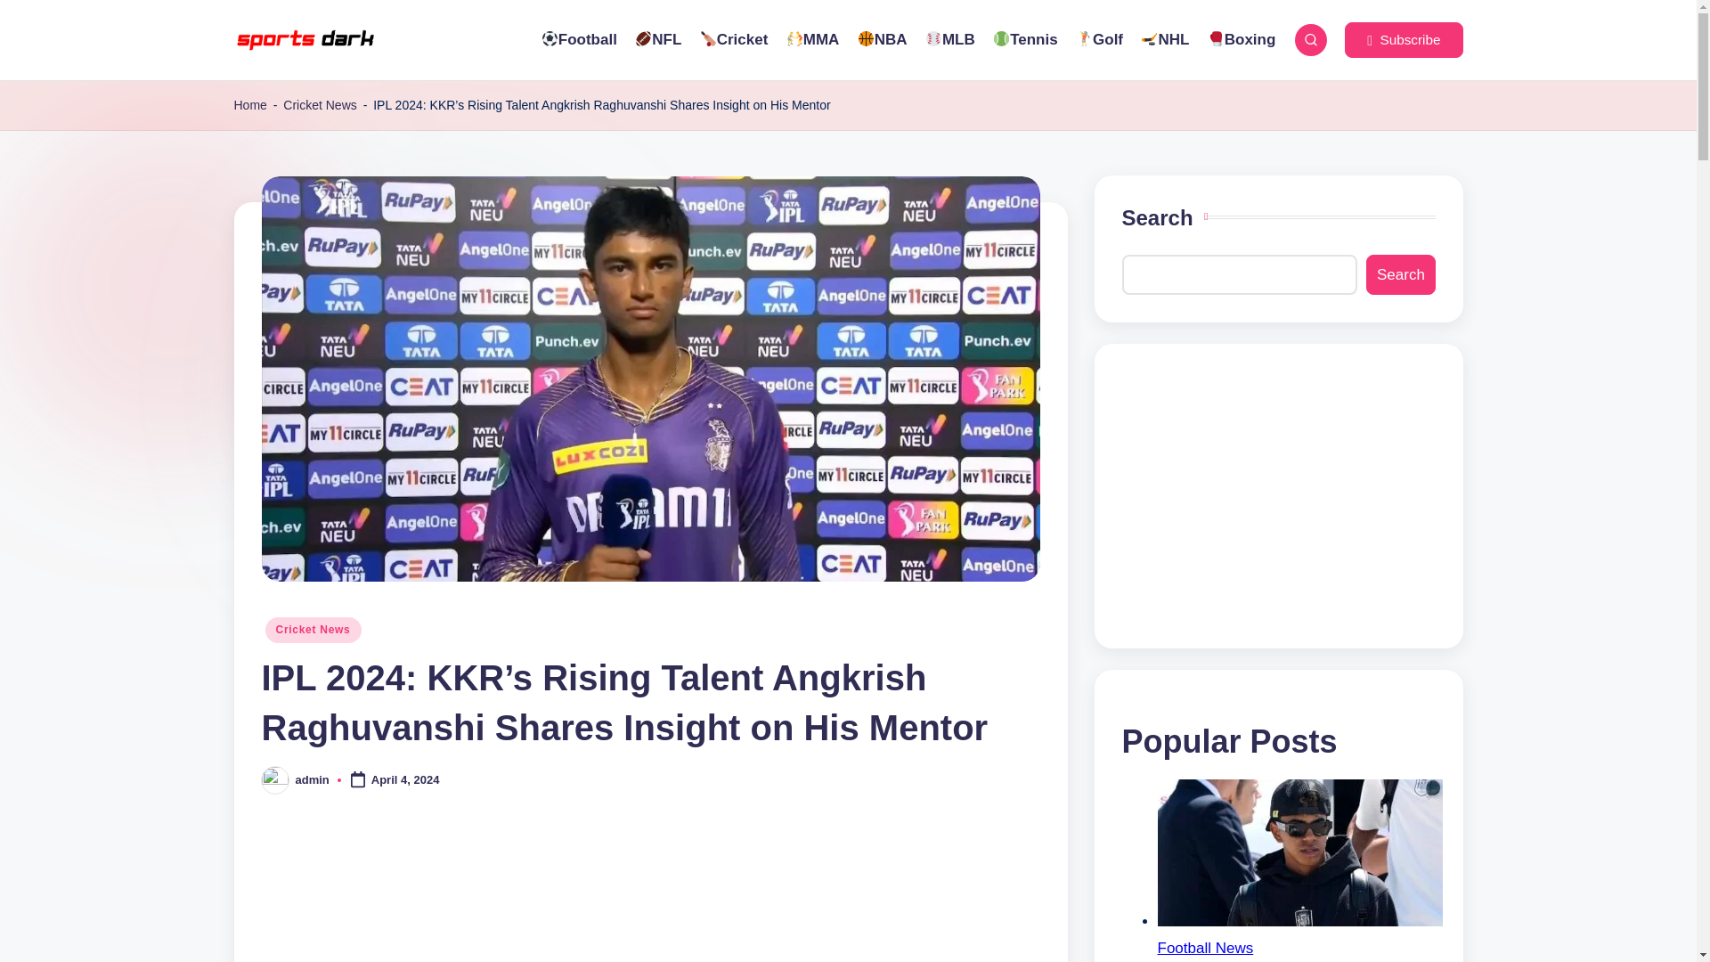  What do you see at coordinates (1279, 495) in the screenshot?
I see `Advertisement` at bounding box center [1279, 495].